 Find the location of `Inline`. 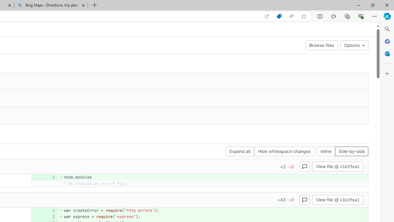

Inline is located at coordinates (326, 152).